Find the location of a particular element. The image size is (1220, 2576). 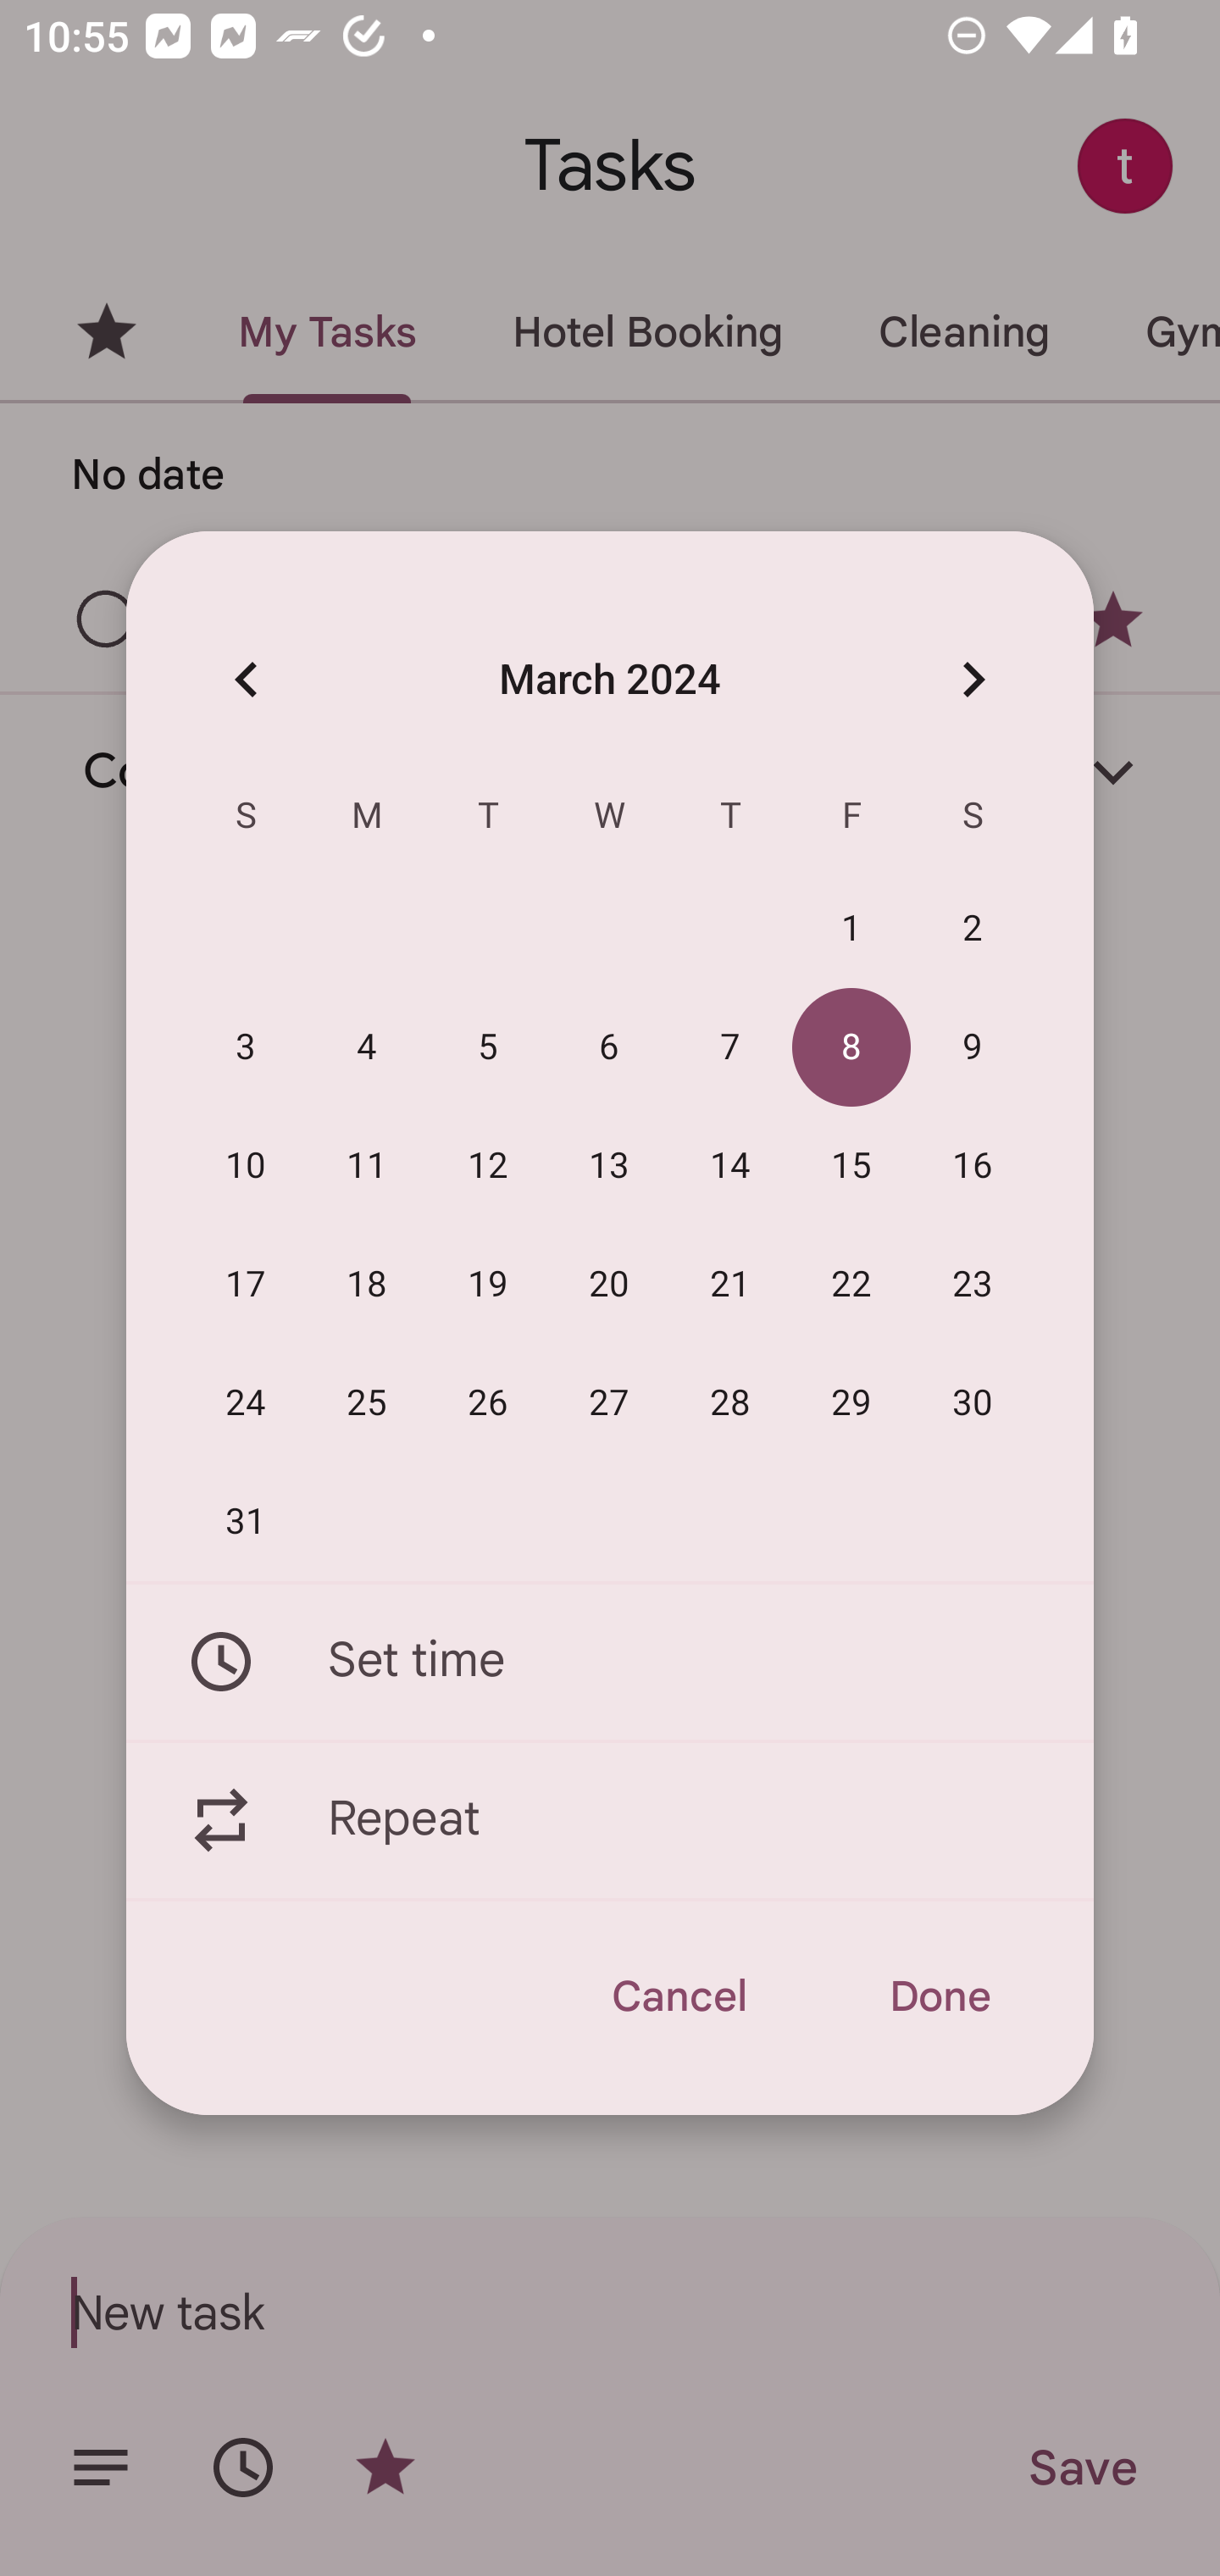

23 23 March 2024 is located at coordinates (973, 1285).